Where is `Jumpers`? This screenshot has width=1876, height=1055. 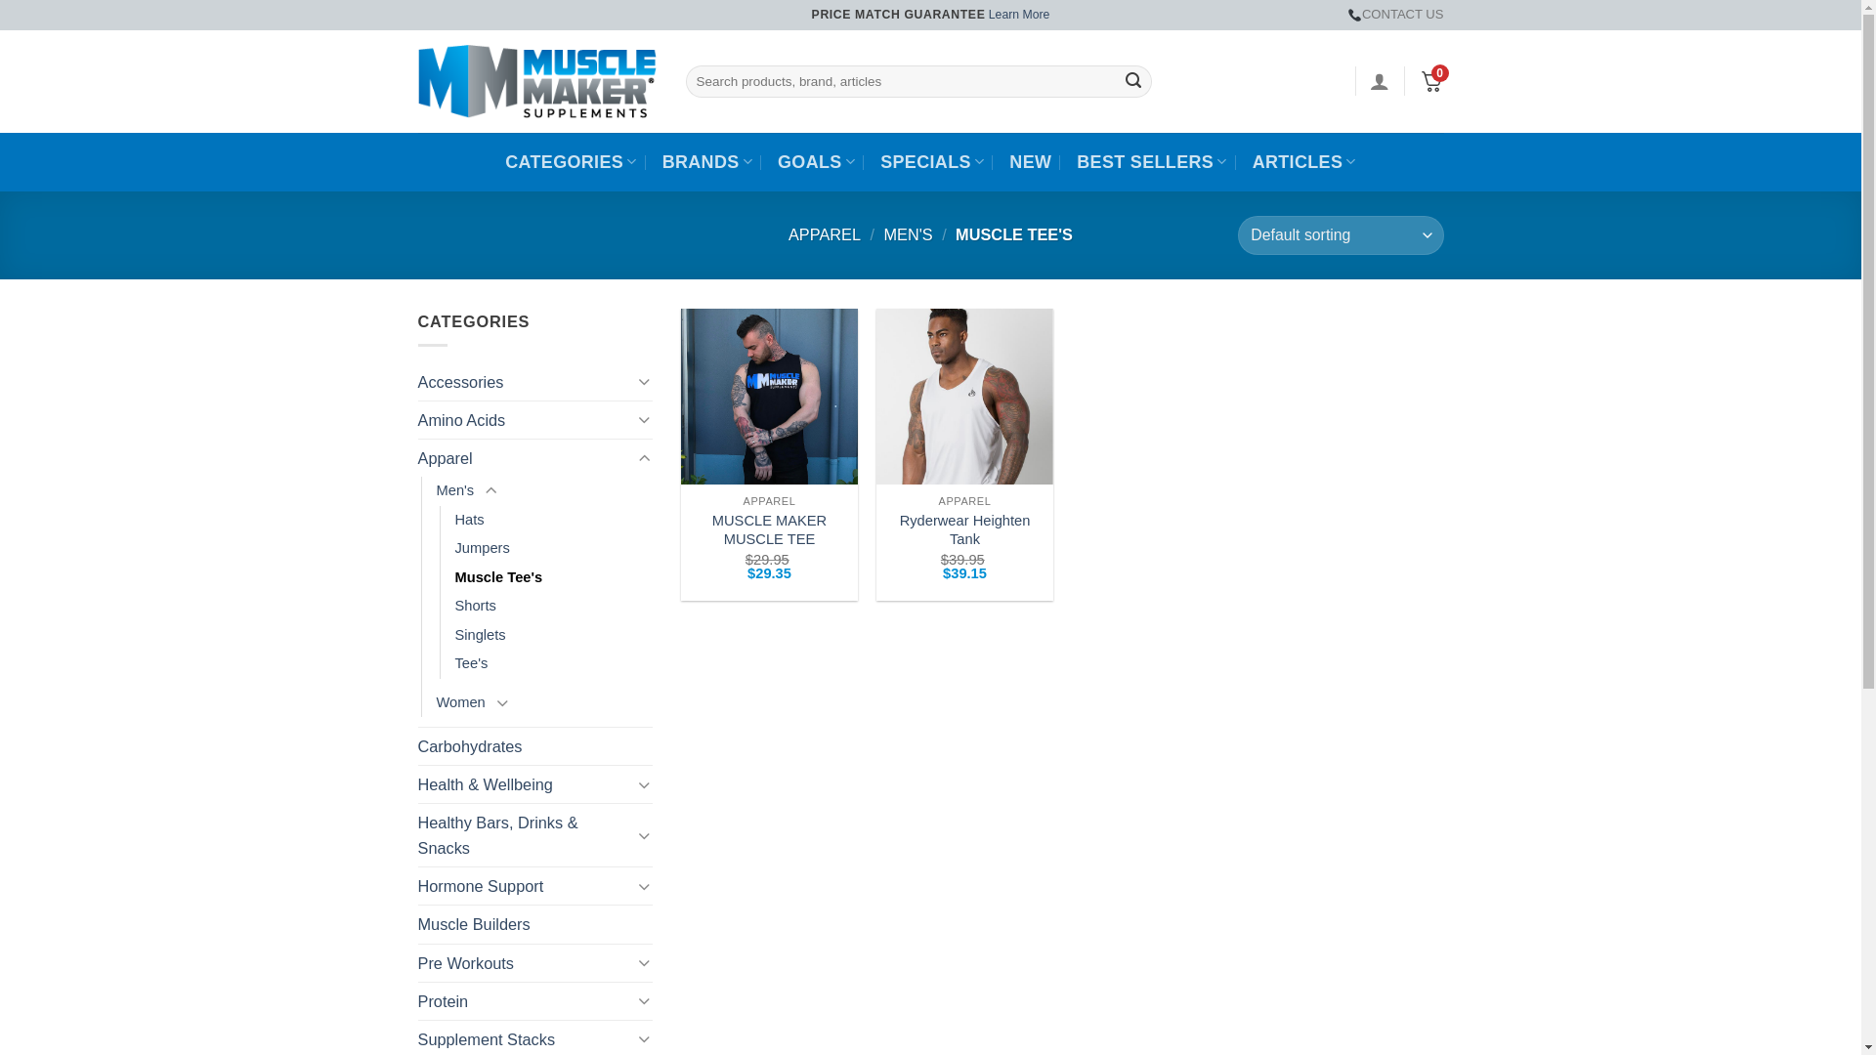 Jumpers is located at coordinates (483, 549).